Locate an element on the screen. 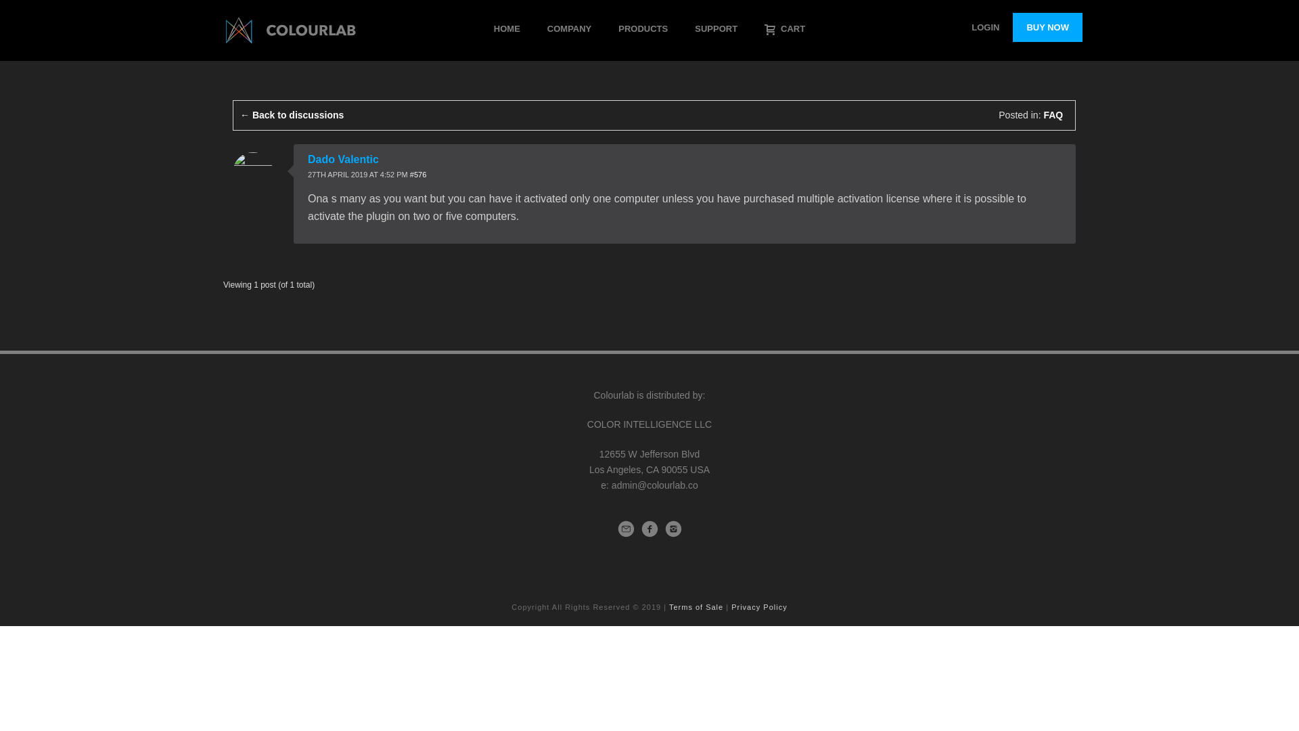 This screenshot has width=1299, height=731. BUY NOW is located at coordinates (1047, 27).